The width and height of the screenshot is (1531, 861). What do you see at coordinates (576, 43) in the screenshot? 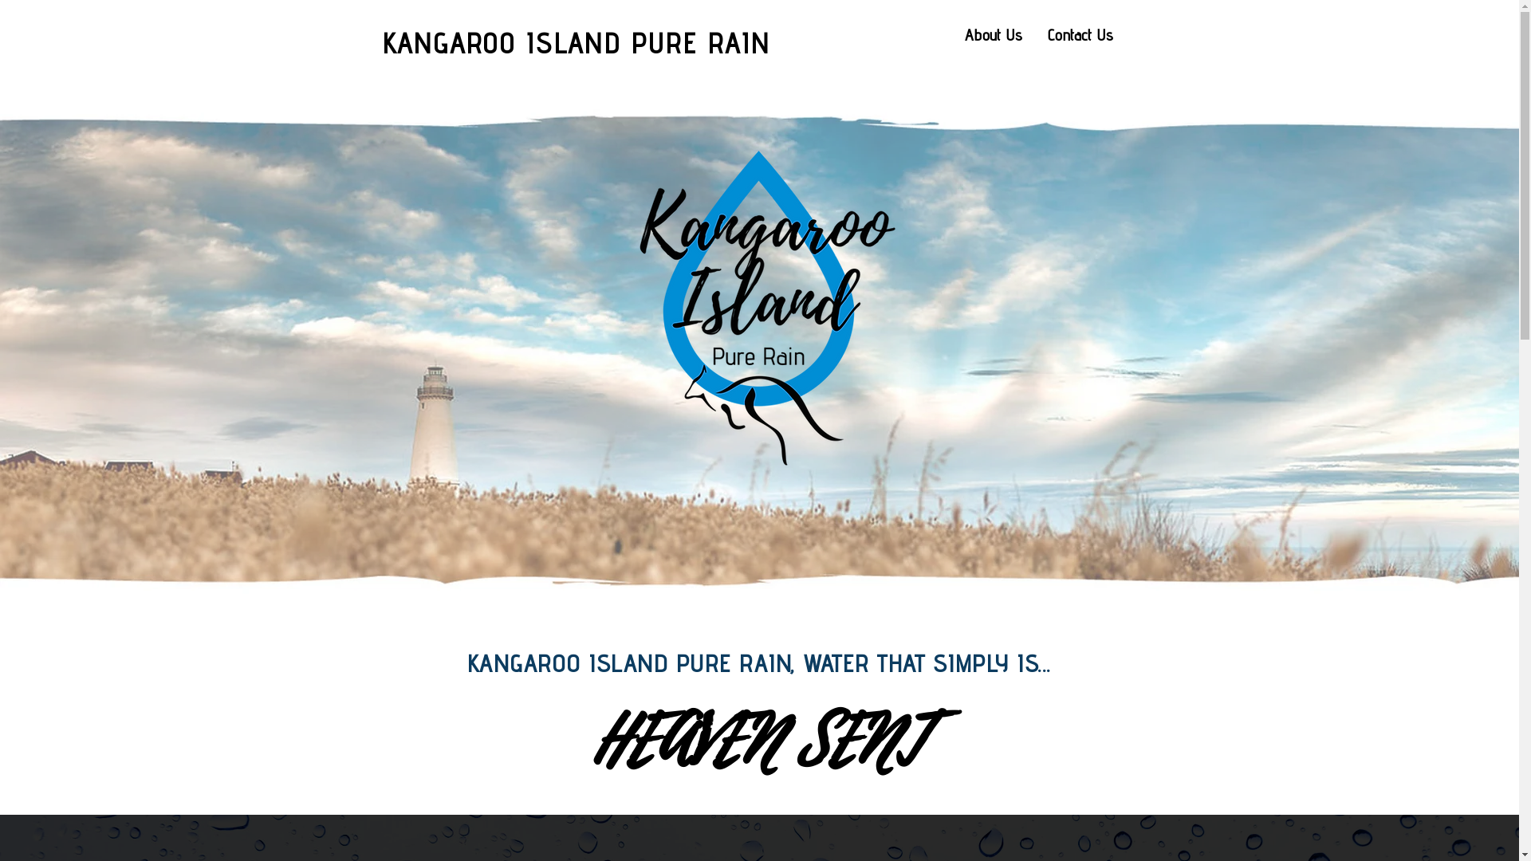
I see `KANGAROO ISLAND PURE RAIN` at bounding box center [576, 43].